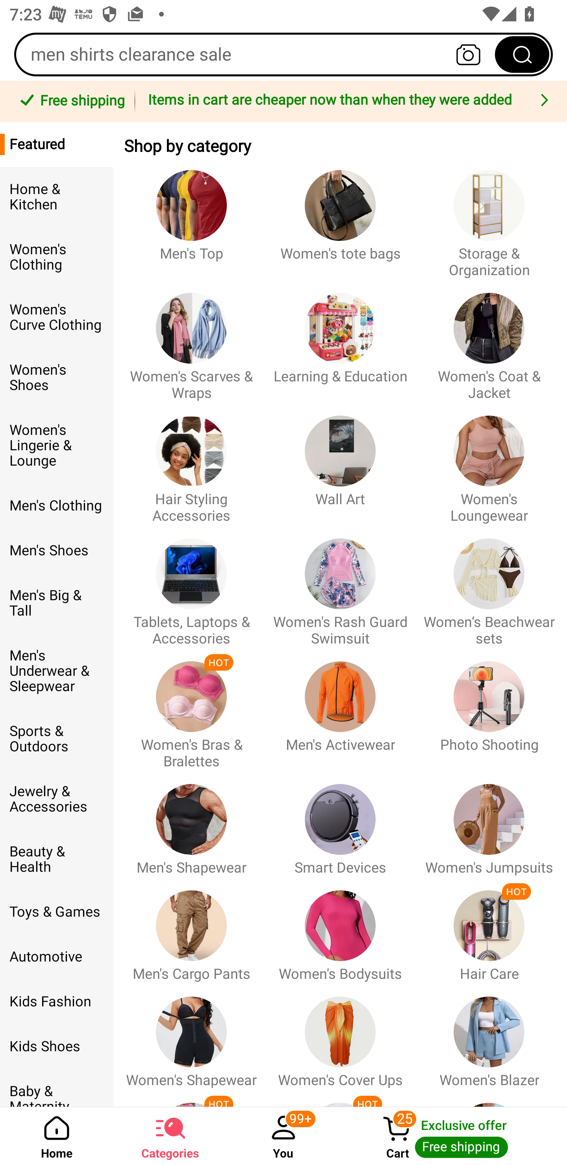 This screenshot has height=1165, width=567. Describe the element at coordinates (489, 585) in the screenshot. I see `Women‘s Beachwear sets` at that location.